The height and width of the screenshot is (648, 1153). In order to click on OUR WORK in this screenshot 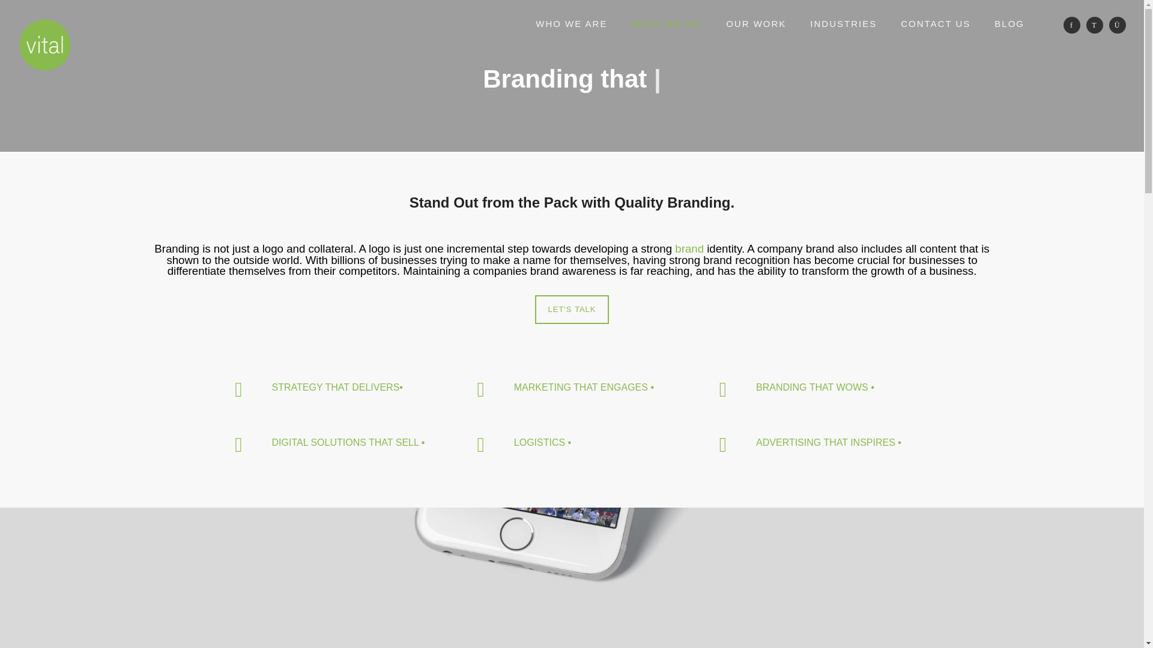, I will do `click(755, 23)`.